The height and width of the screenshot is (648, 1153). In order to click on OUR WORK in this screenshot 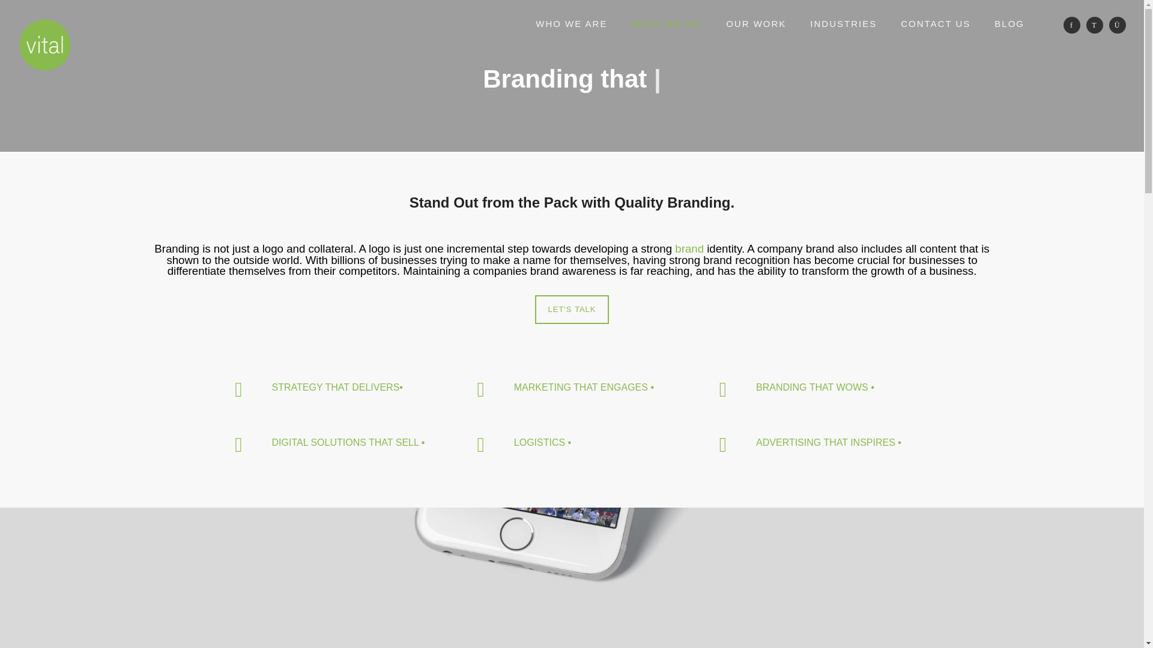, I will do `click(755, 23)`.